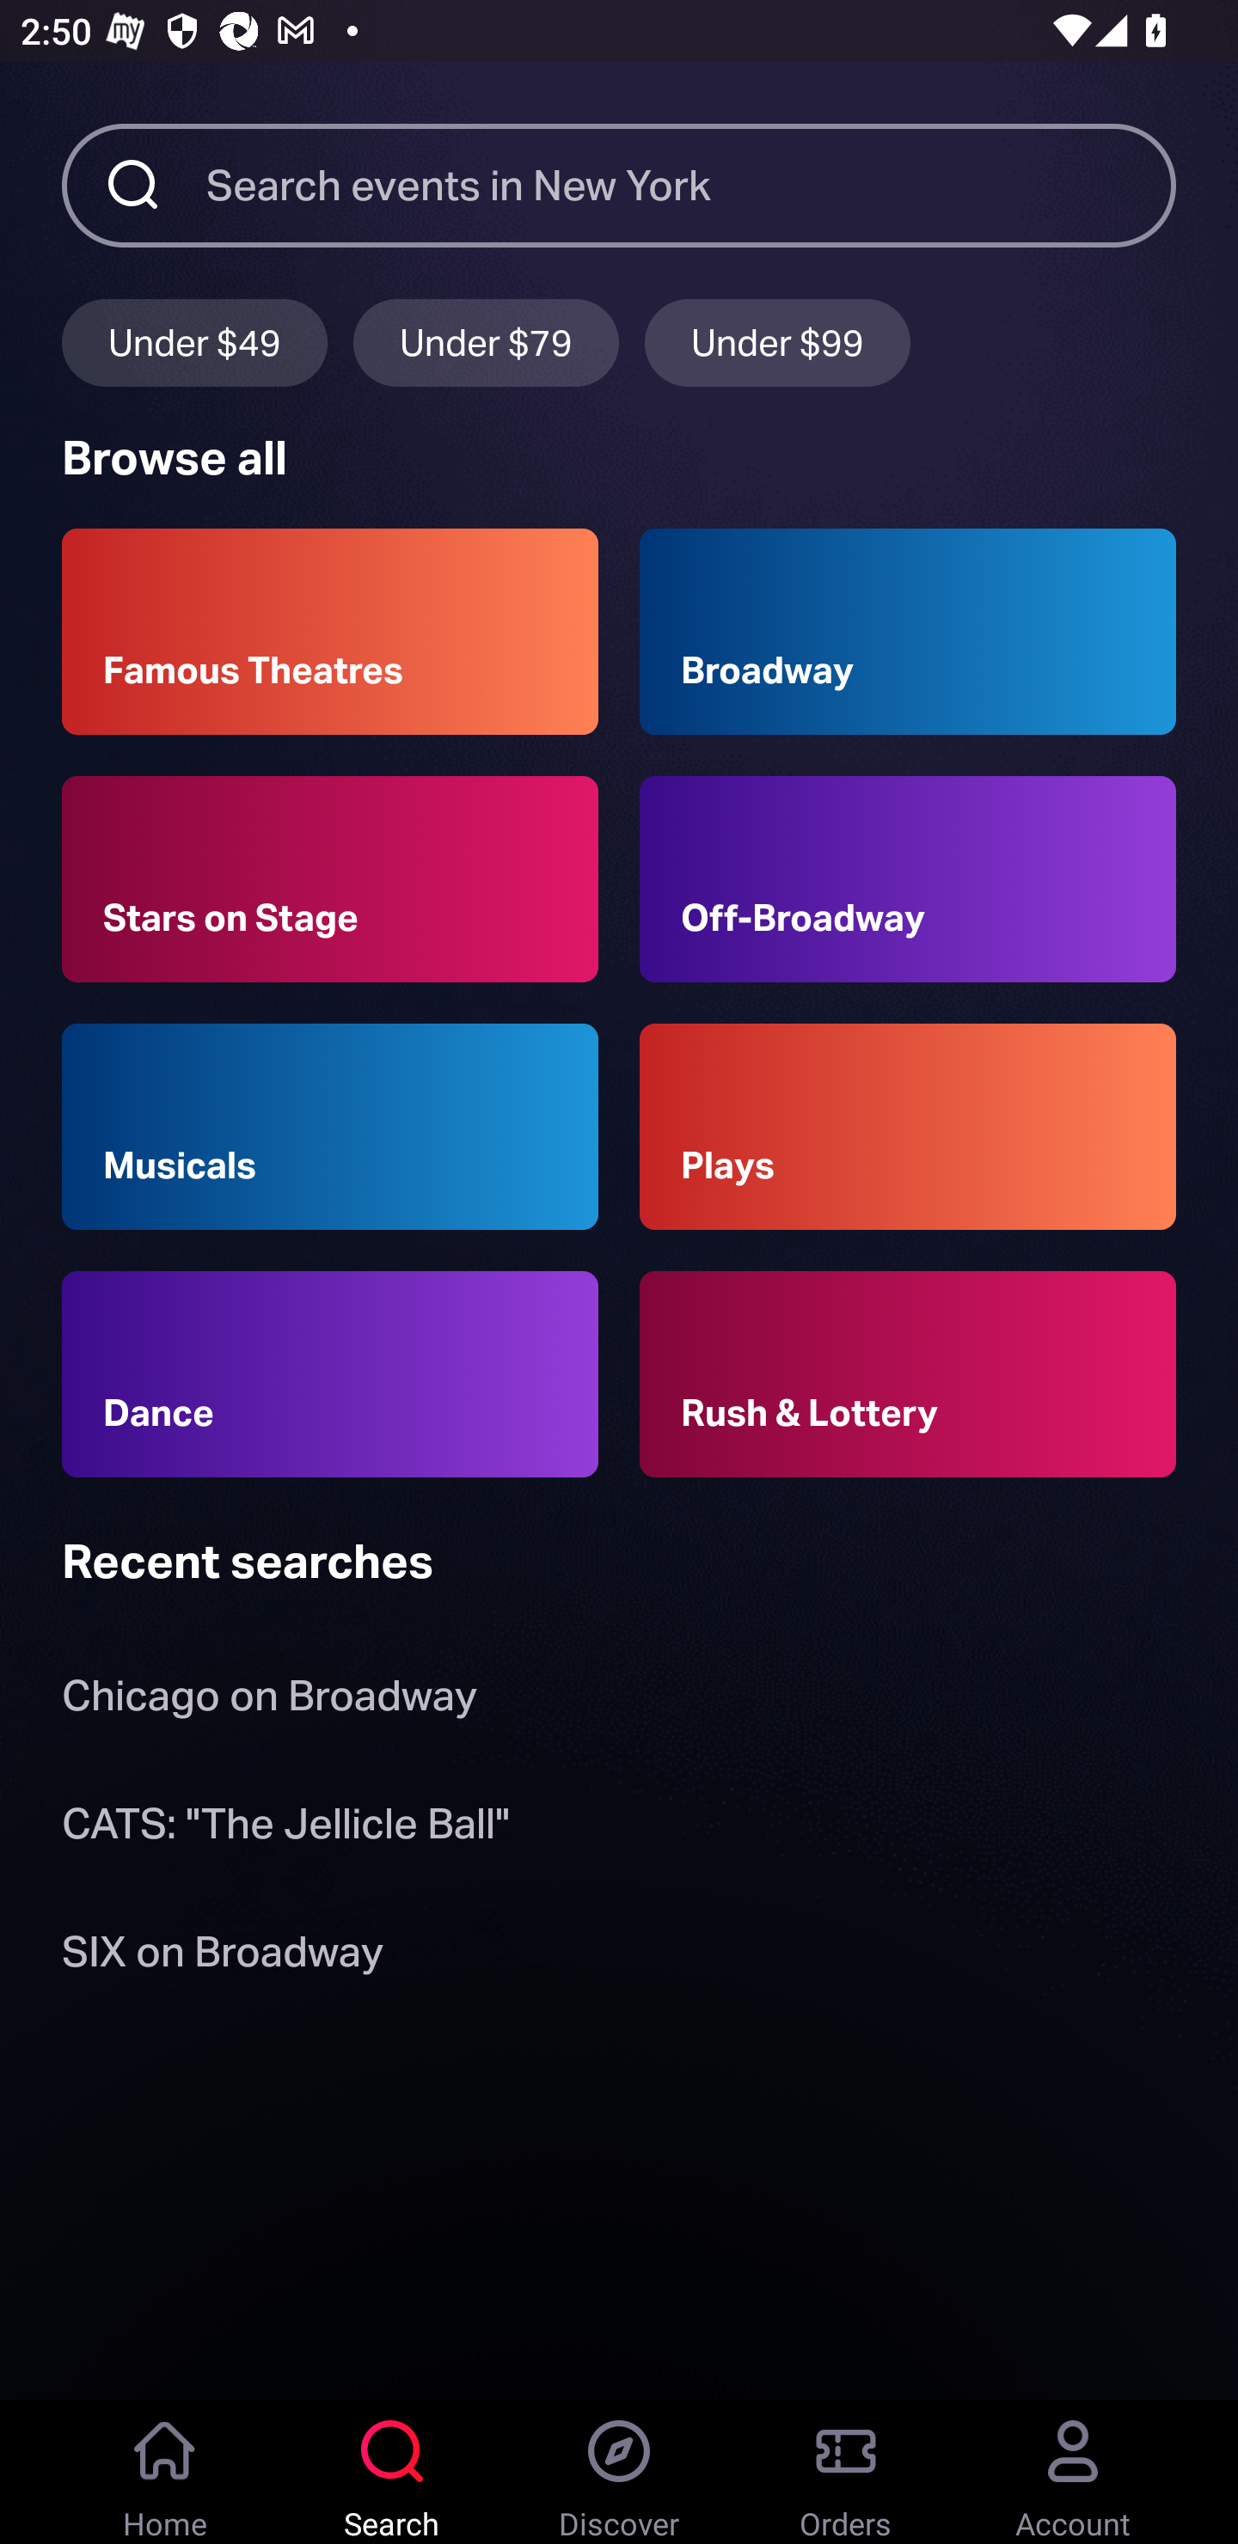  Describe the element at coordinates (619, 2472) in the screenshot. I see `Discover` at that location.